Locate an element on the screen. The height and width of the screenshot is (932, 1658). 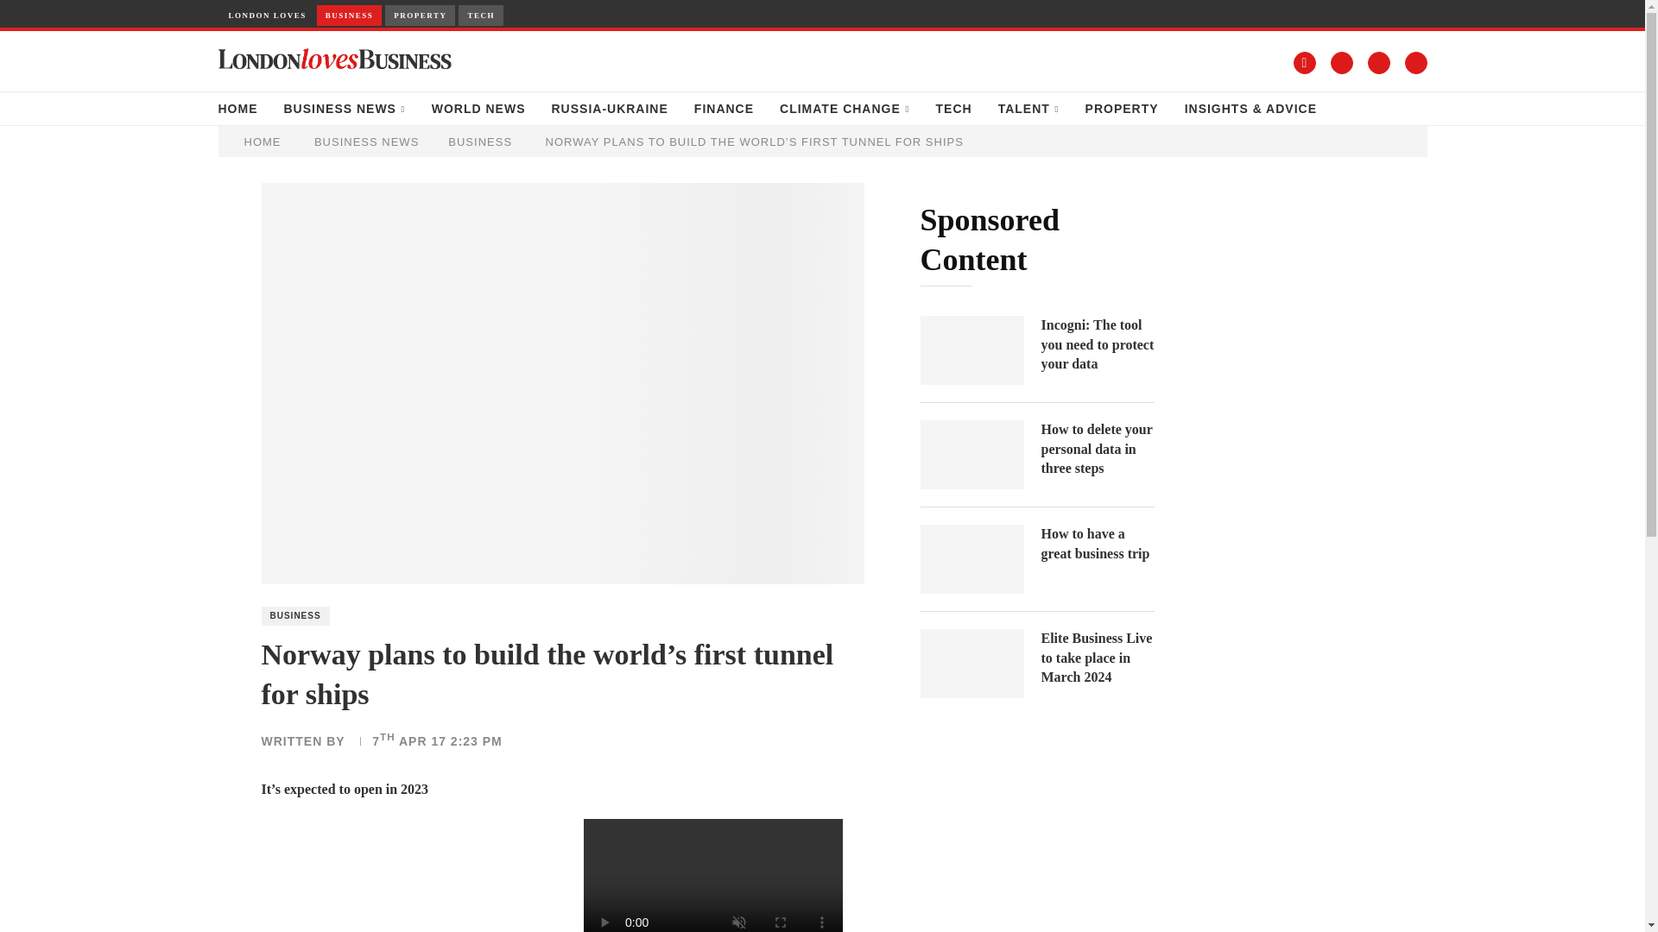
Incogni: The tool you need to protect your data is located at coordinates (1097, 345).